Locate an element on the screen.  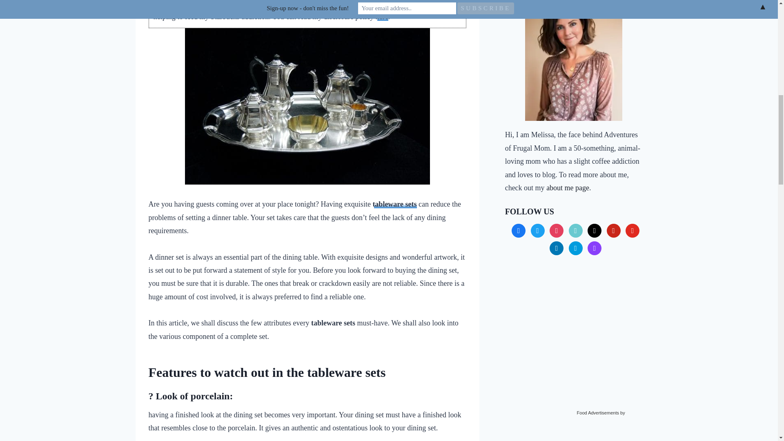
Instagram is located at coordinates (556, 229).